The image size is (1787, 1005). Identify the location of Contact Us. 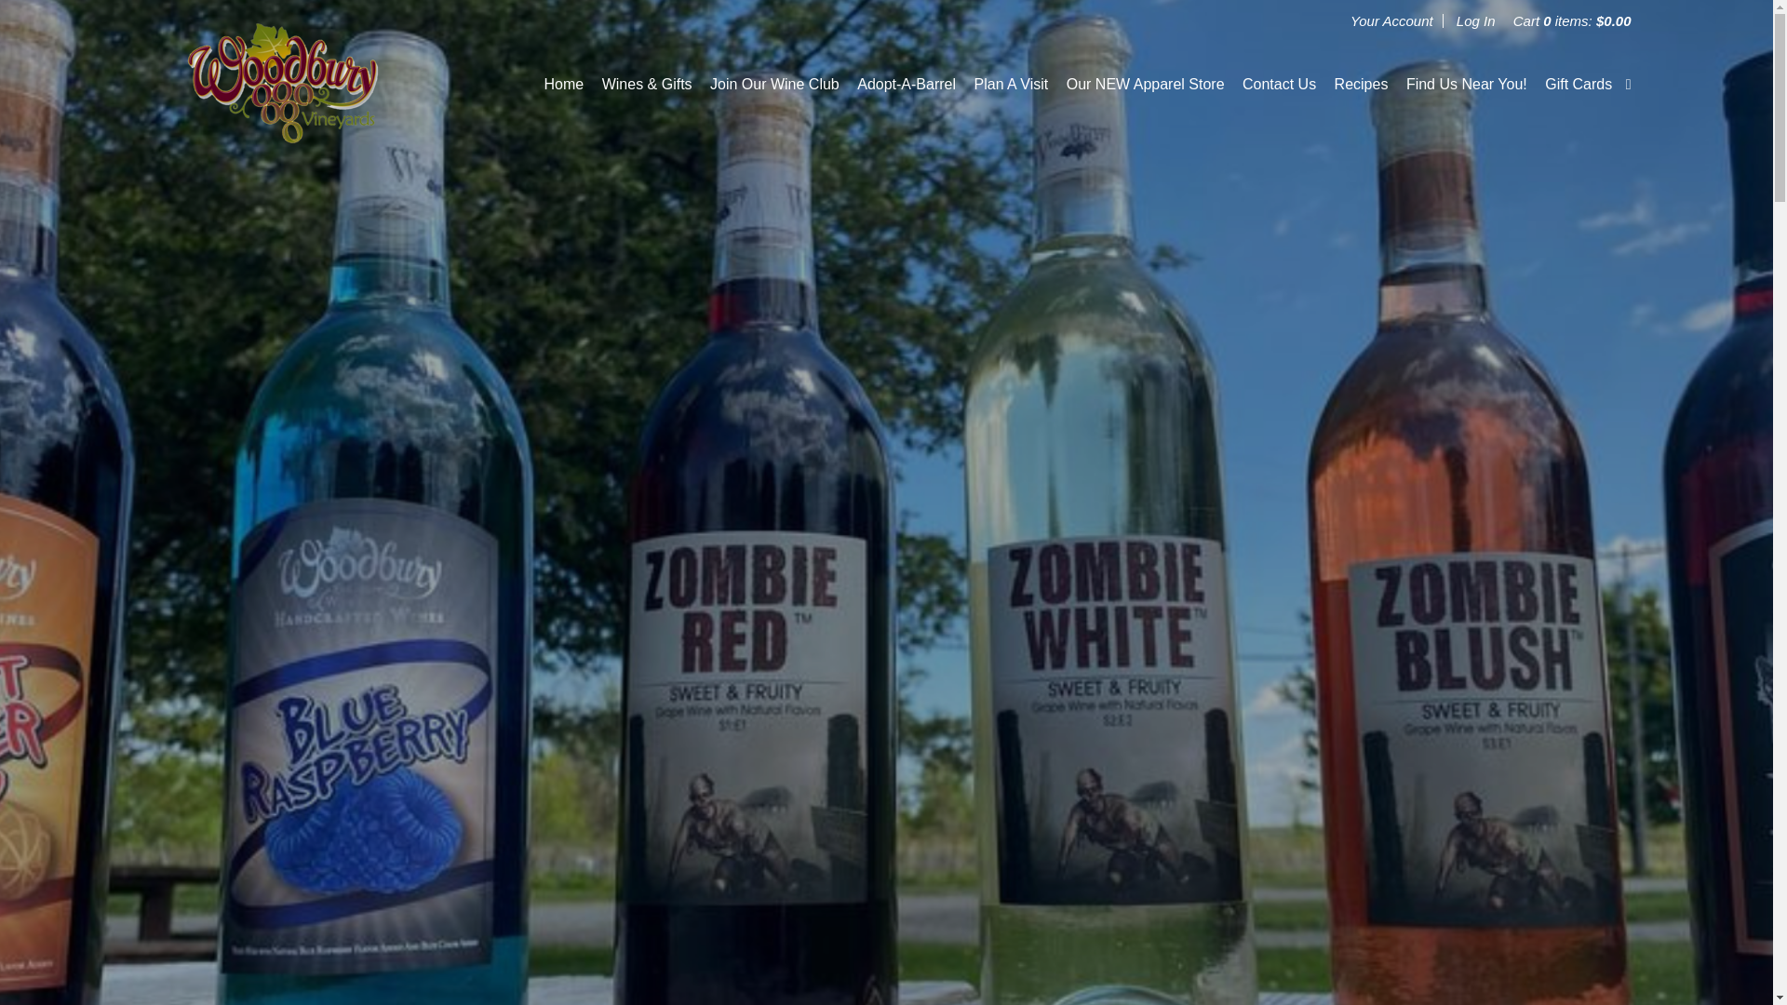
(1279, 84).